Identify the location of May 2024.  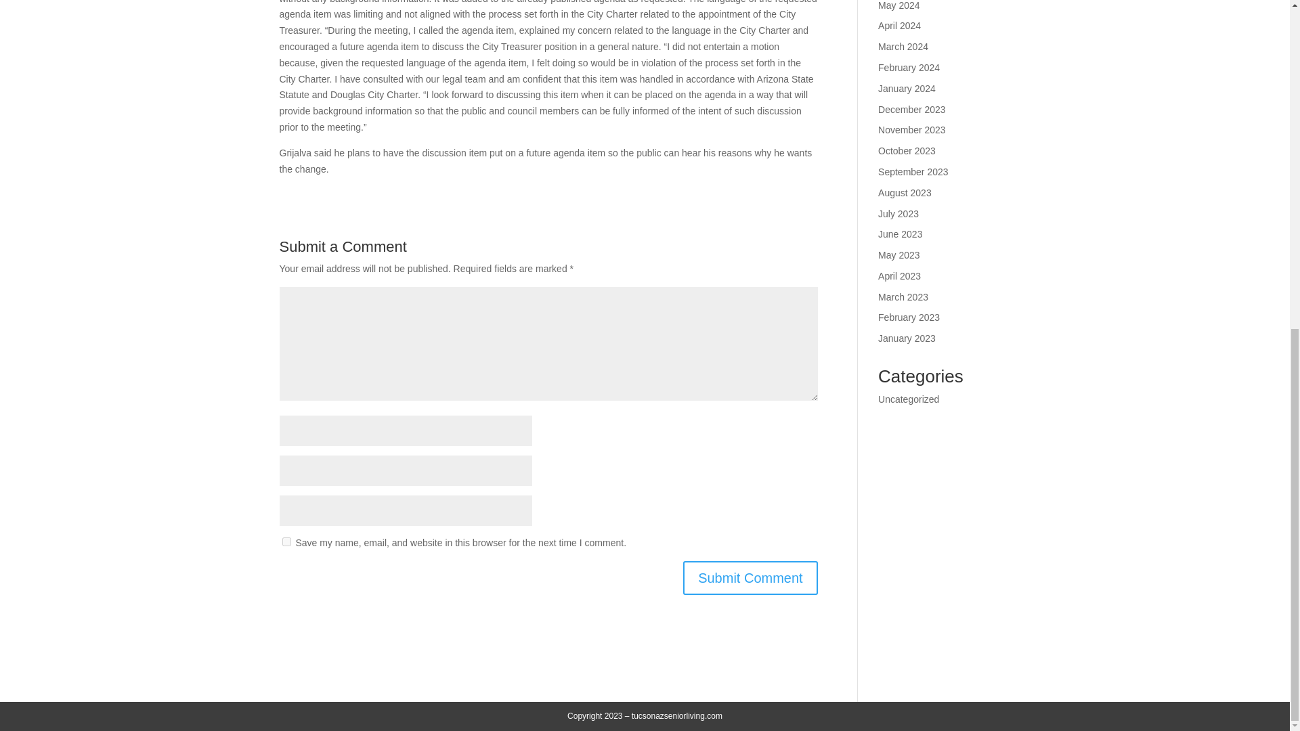
(898, 5).